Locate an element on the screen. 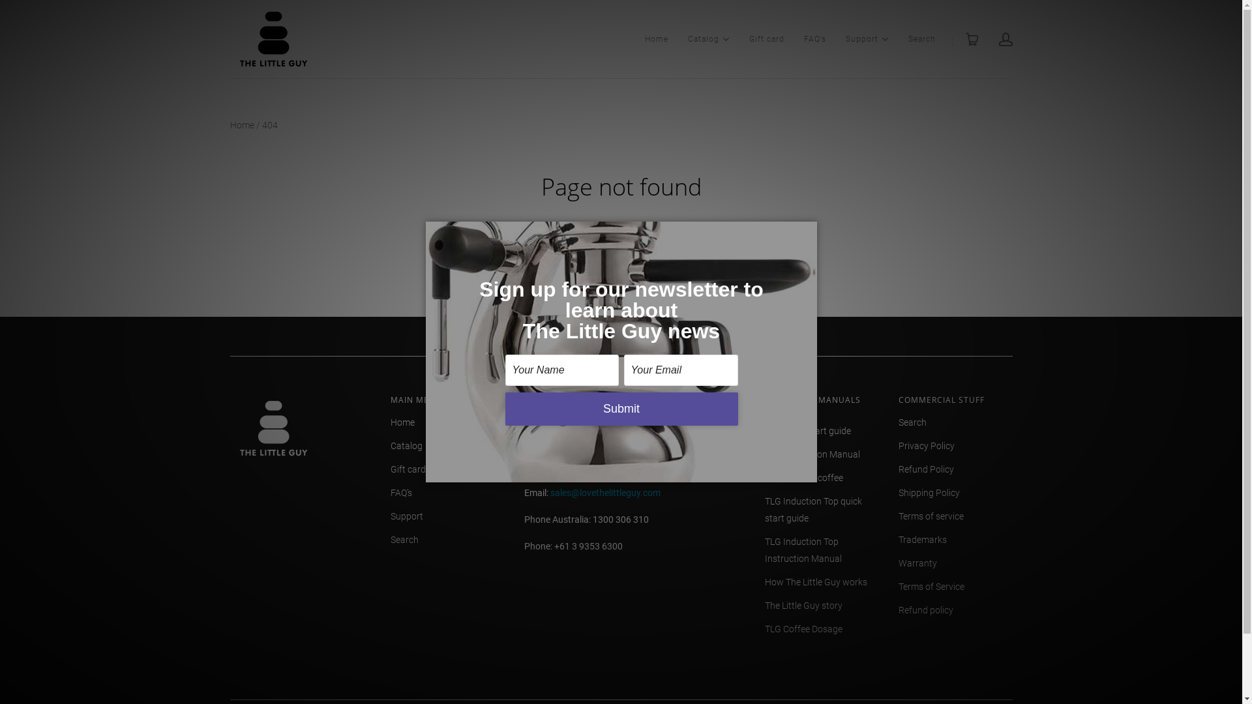 The height and width of the screenshot is (704, 1252). TLG Instruction Manual is located at coordinates (812, 454).